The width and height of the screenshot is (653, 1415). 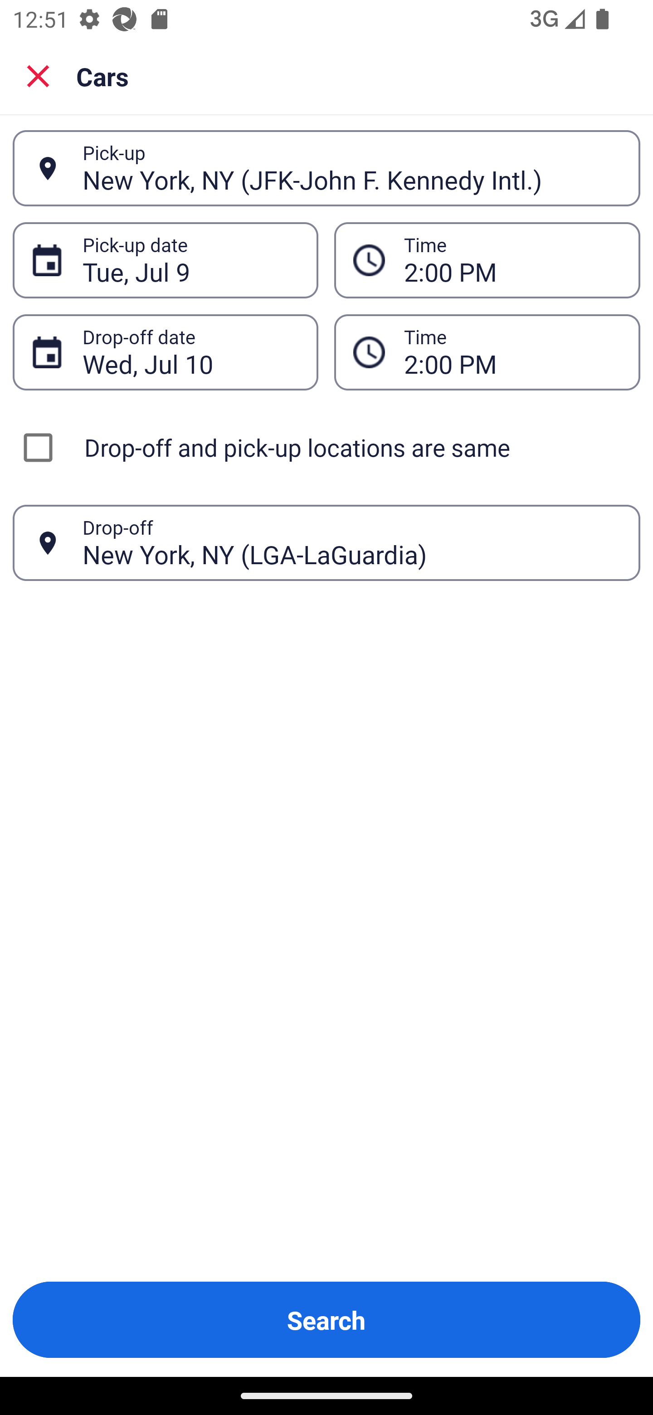 I want to click on Tue, Jul 9, so click(x=190, y=260).